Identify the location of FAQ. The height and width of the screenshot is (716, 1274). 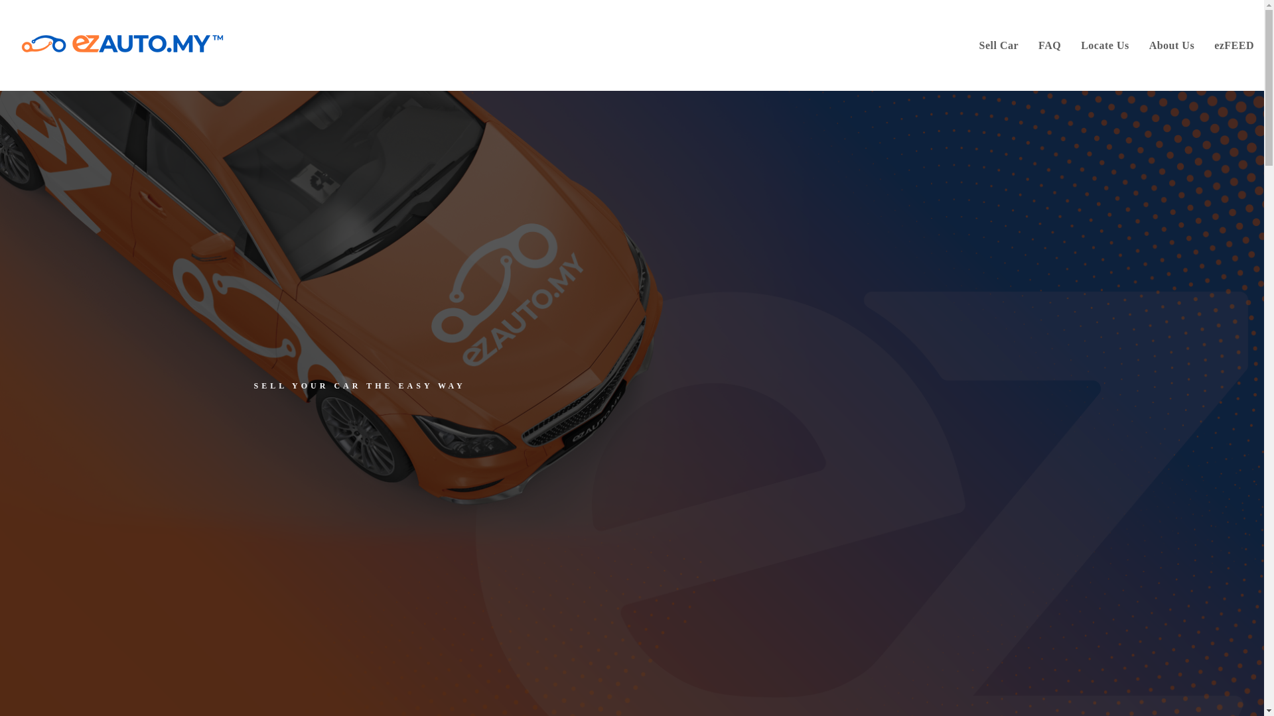
(1050, 45).